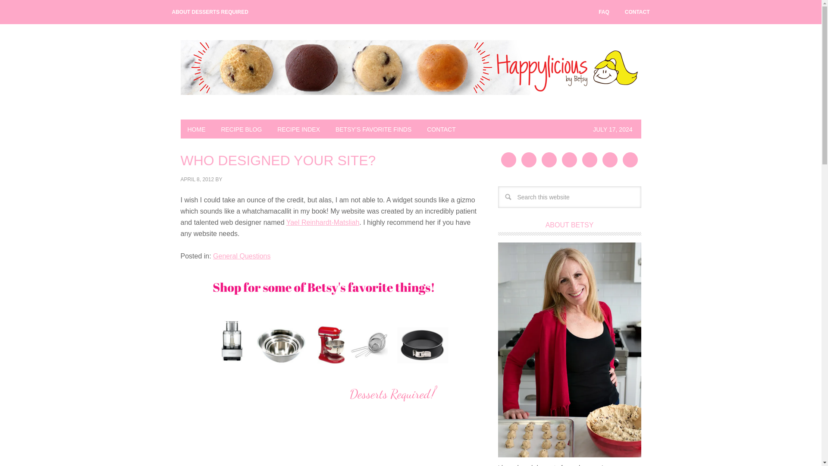  Describe the element at coordinates (604, 12) in the screenshot. I see `FAQ` at that location.